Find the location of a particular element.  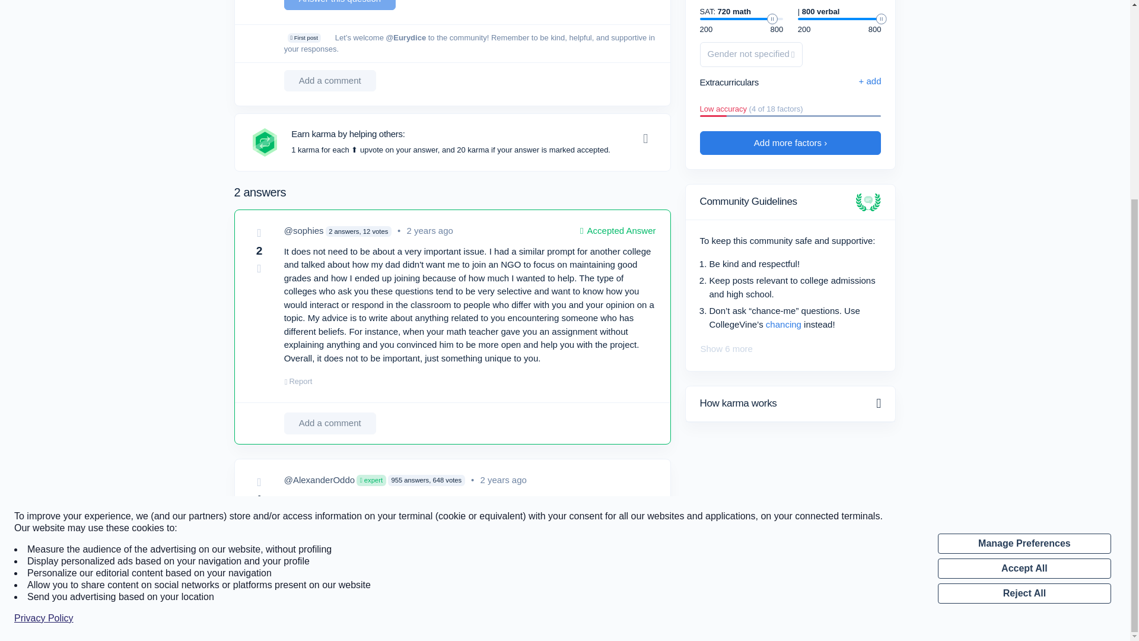

Accept All is located at coordinates (1024, 286).